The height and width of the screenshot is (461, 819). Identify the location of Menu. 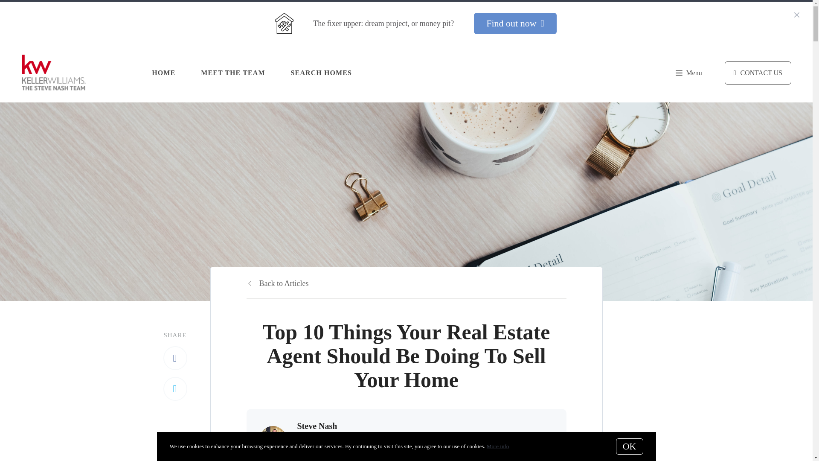
(688, 73).